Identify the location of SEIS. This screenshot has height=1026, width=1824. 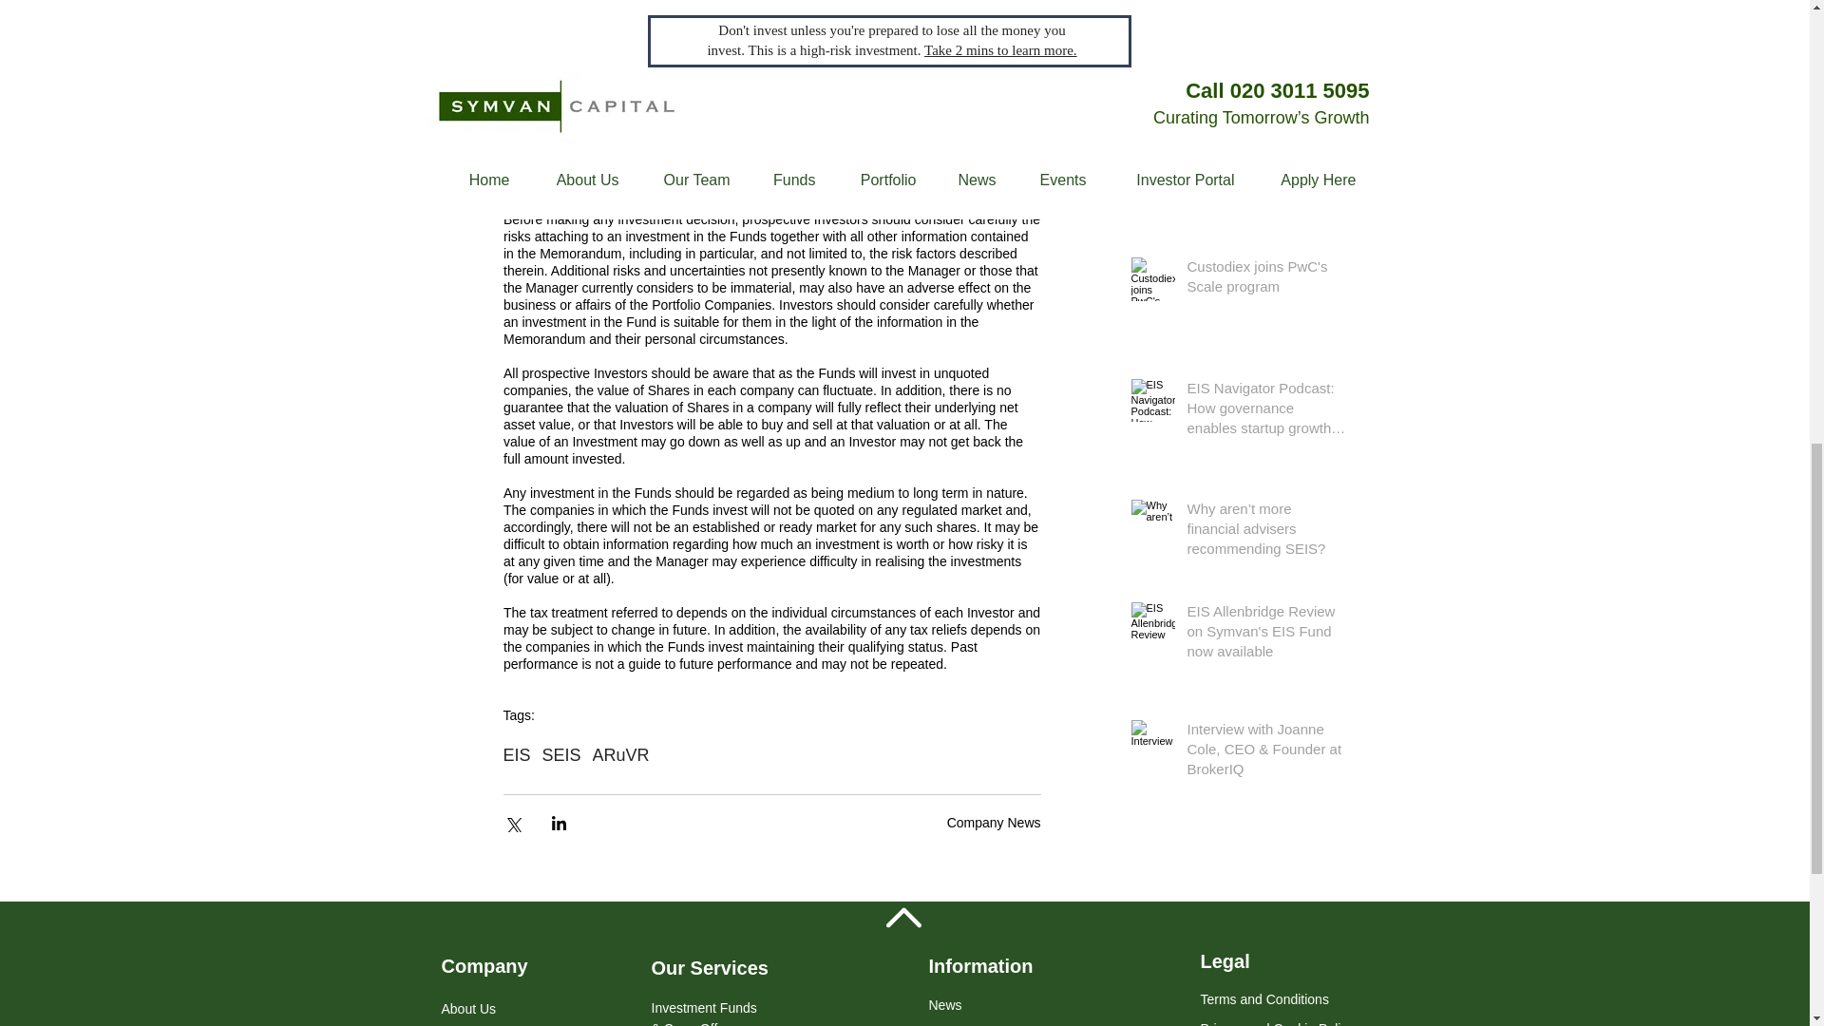
(561, 755).